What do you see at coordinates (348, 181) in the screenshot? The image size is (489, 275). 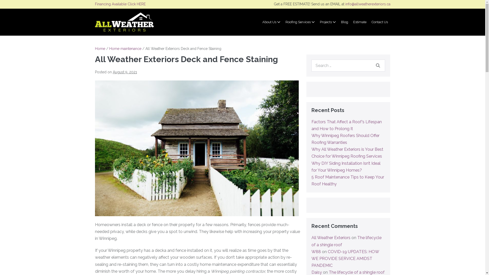 I see `5 Roof Maintenance Tips to Keep Your Roof Healthy` at bounding box center [348, 181].